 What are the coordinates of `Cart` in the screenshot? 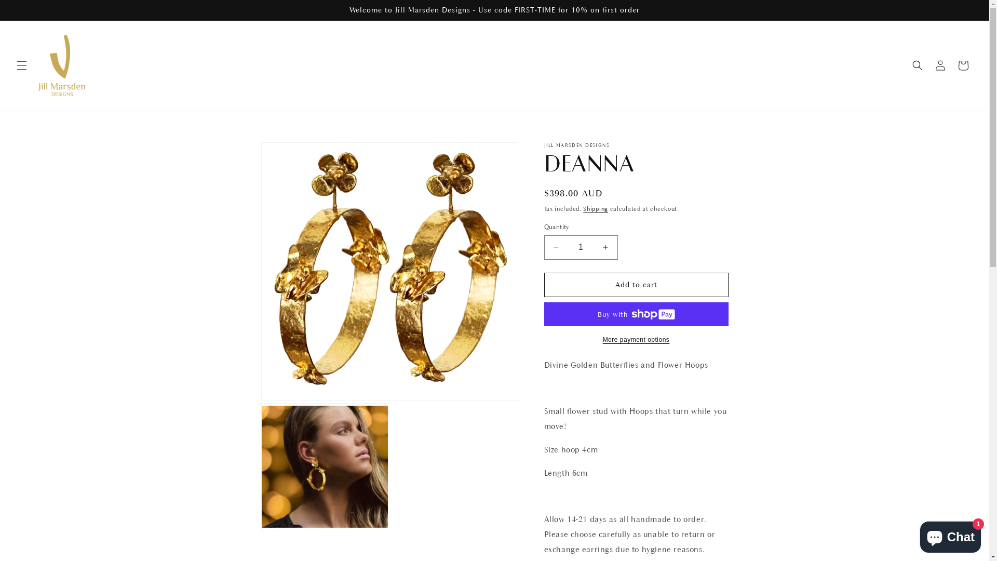 It's located at (963, 65).